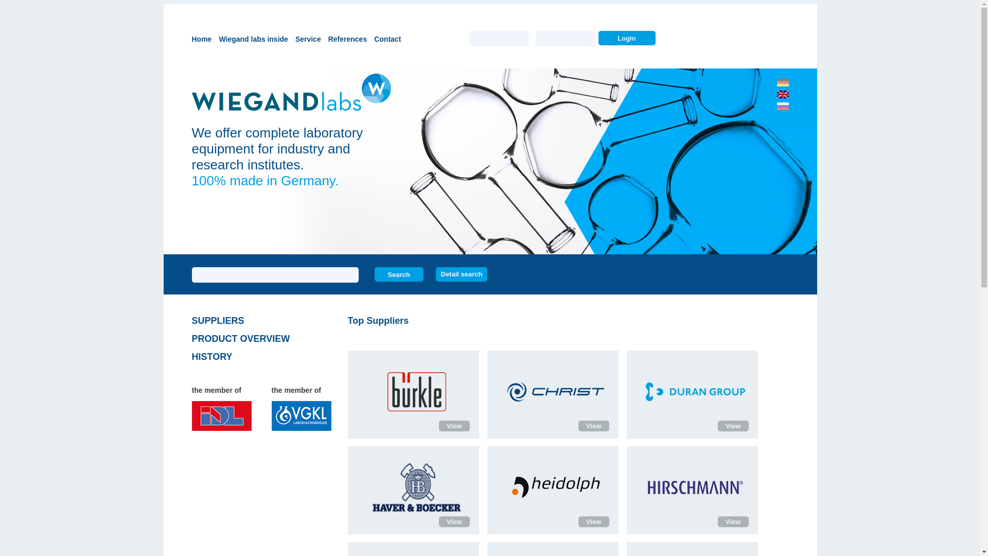  What do you see at coordinates (461, 274) in the screenshot?
I see `Detail search` at bounding box center [461, 274].